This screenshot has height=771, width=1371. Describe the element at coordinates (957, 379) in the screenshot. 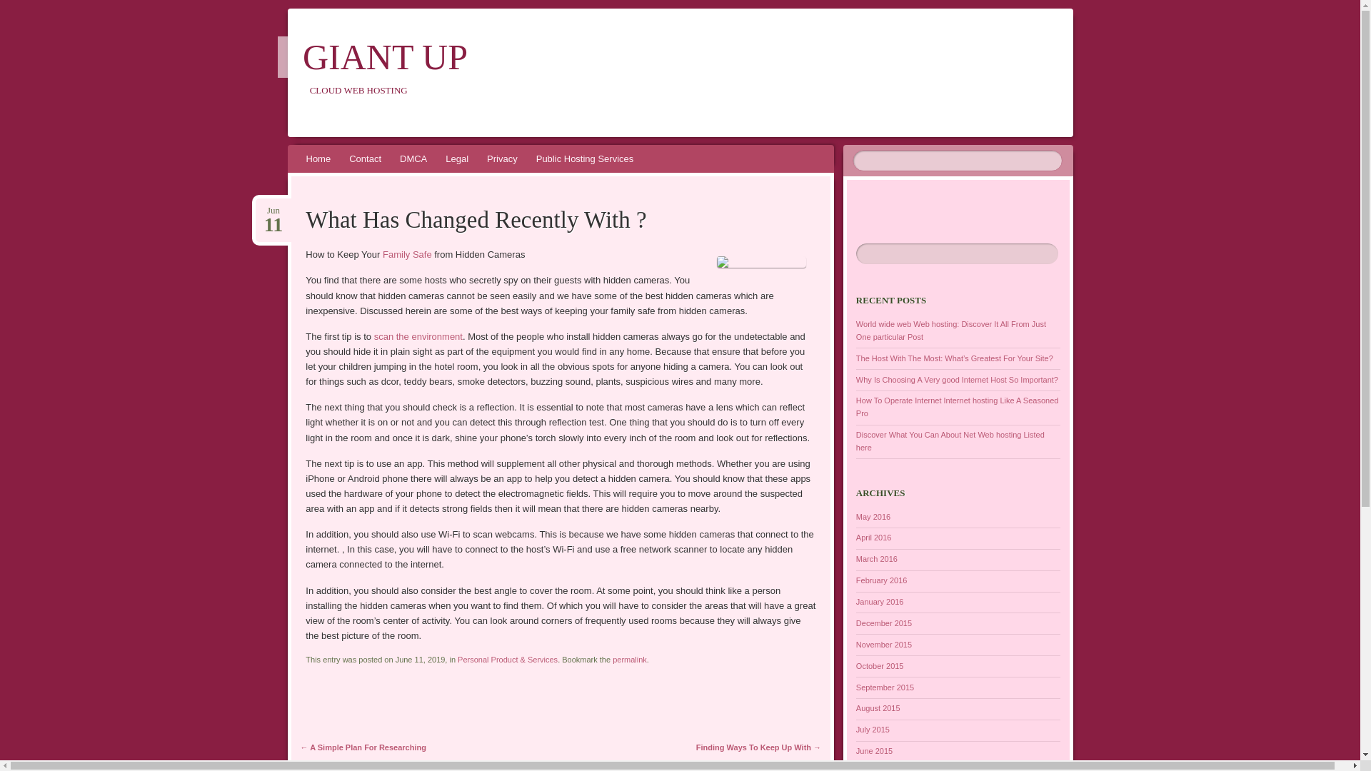

I see `Why Is Choosing A Very good Internet Host So Important?` at that location.